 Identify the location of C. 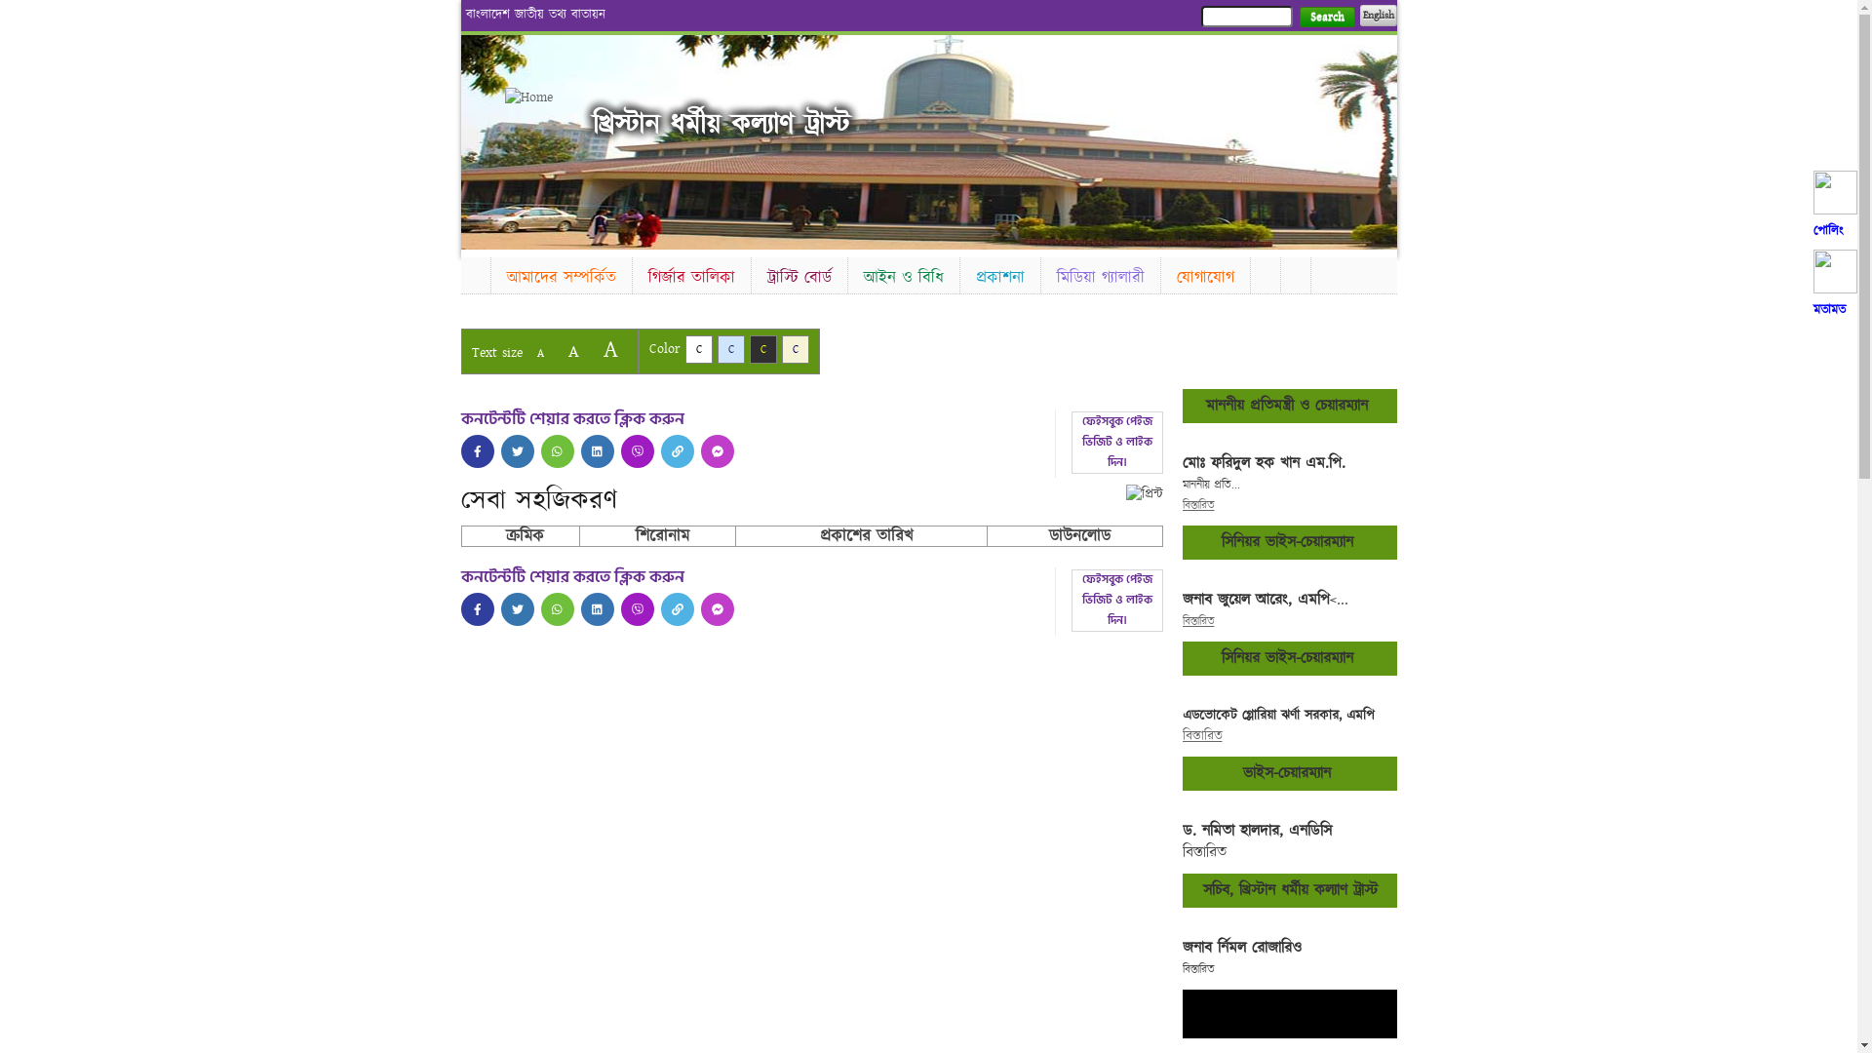
(796, 349).